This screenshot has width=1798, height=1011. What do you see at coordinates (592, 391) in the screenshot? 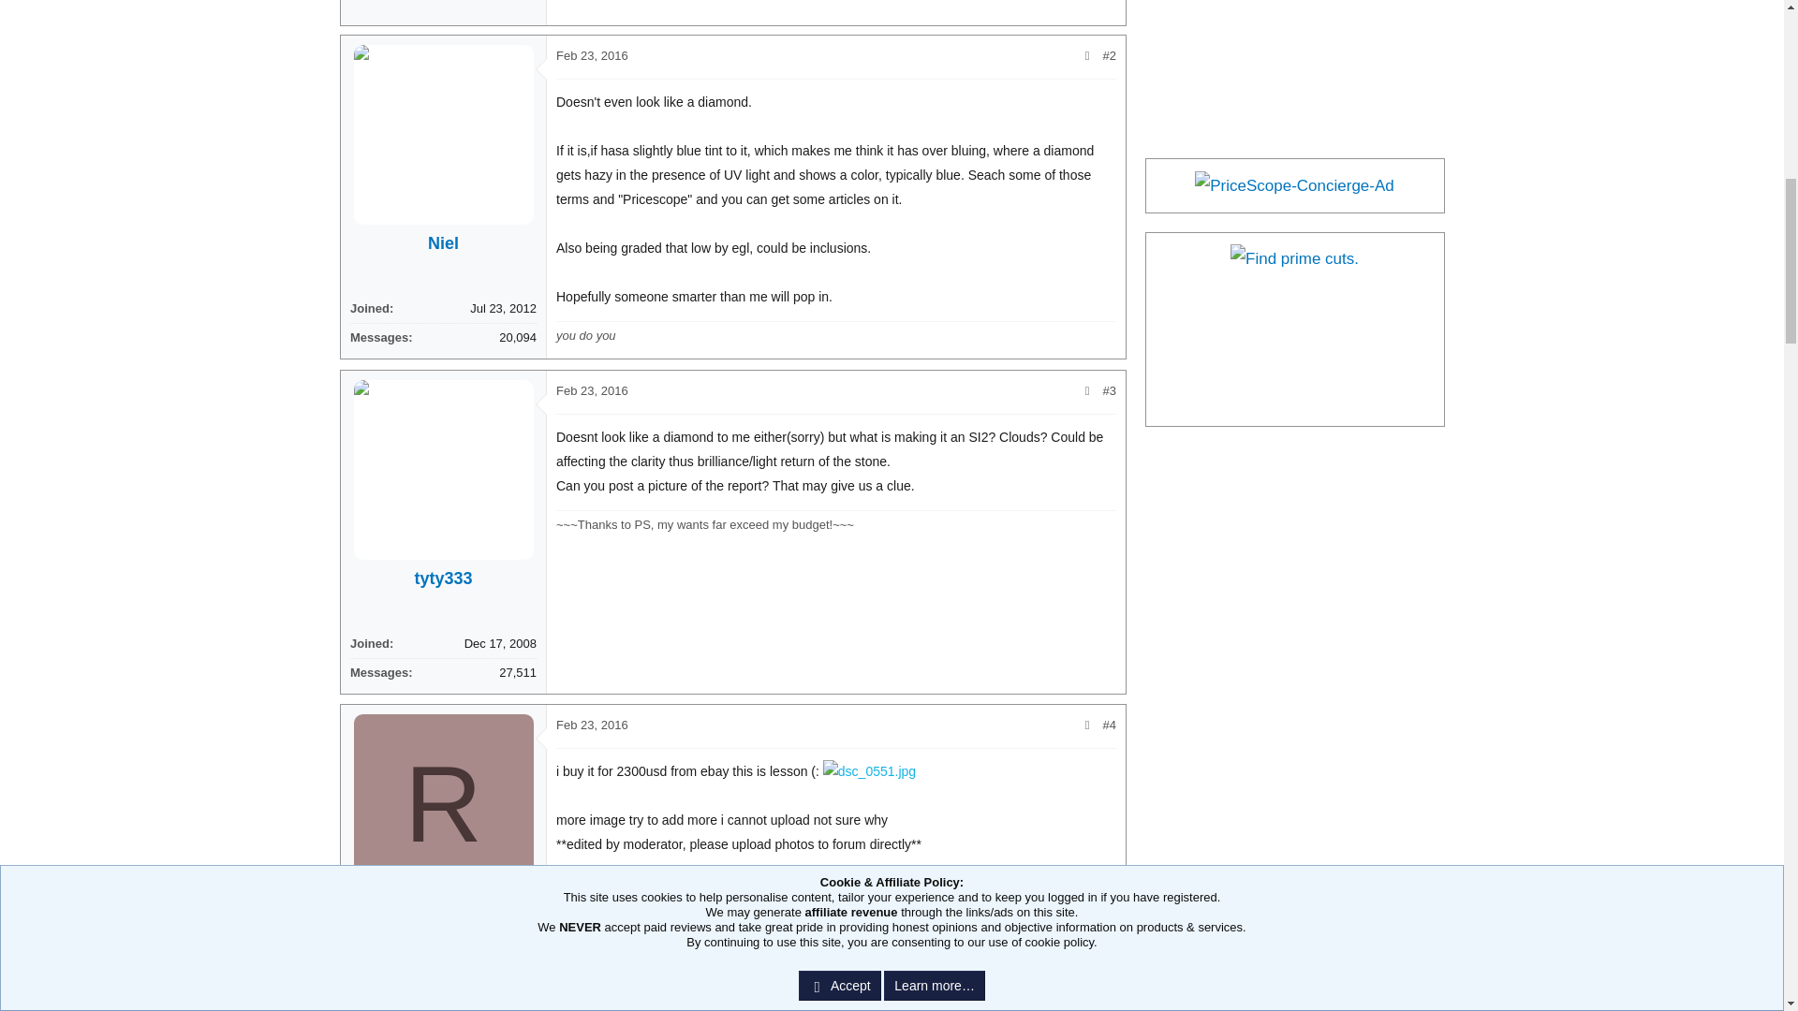
I see `Feb 23, 2016 at 7:28 AM` at bounding box center [592, 391].